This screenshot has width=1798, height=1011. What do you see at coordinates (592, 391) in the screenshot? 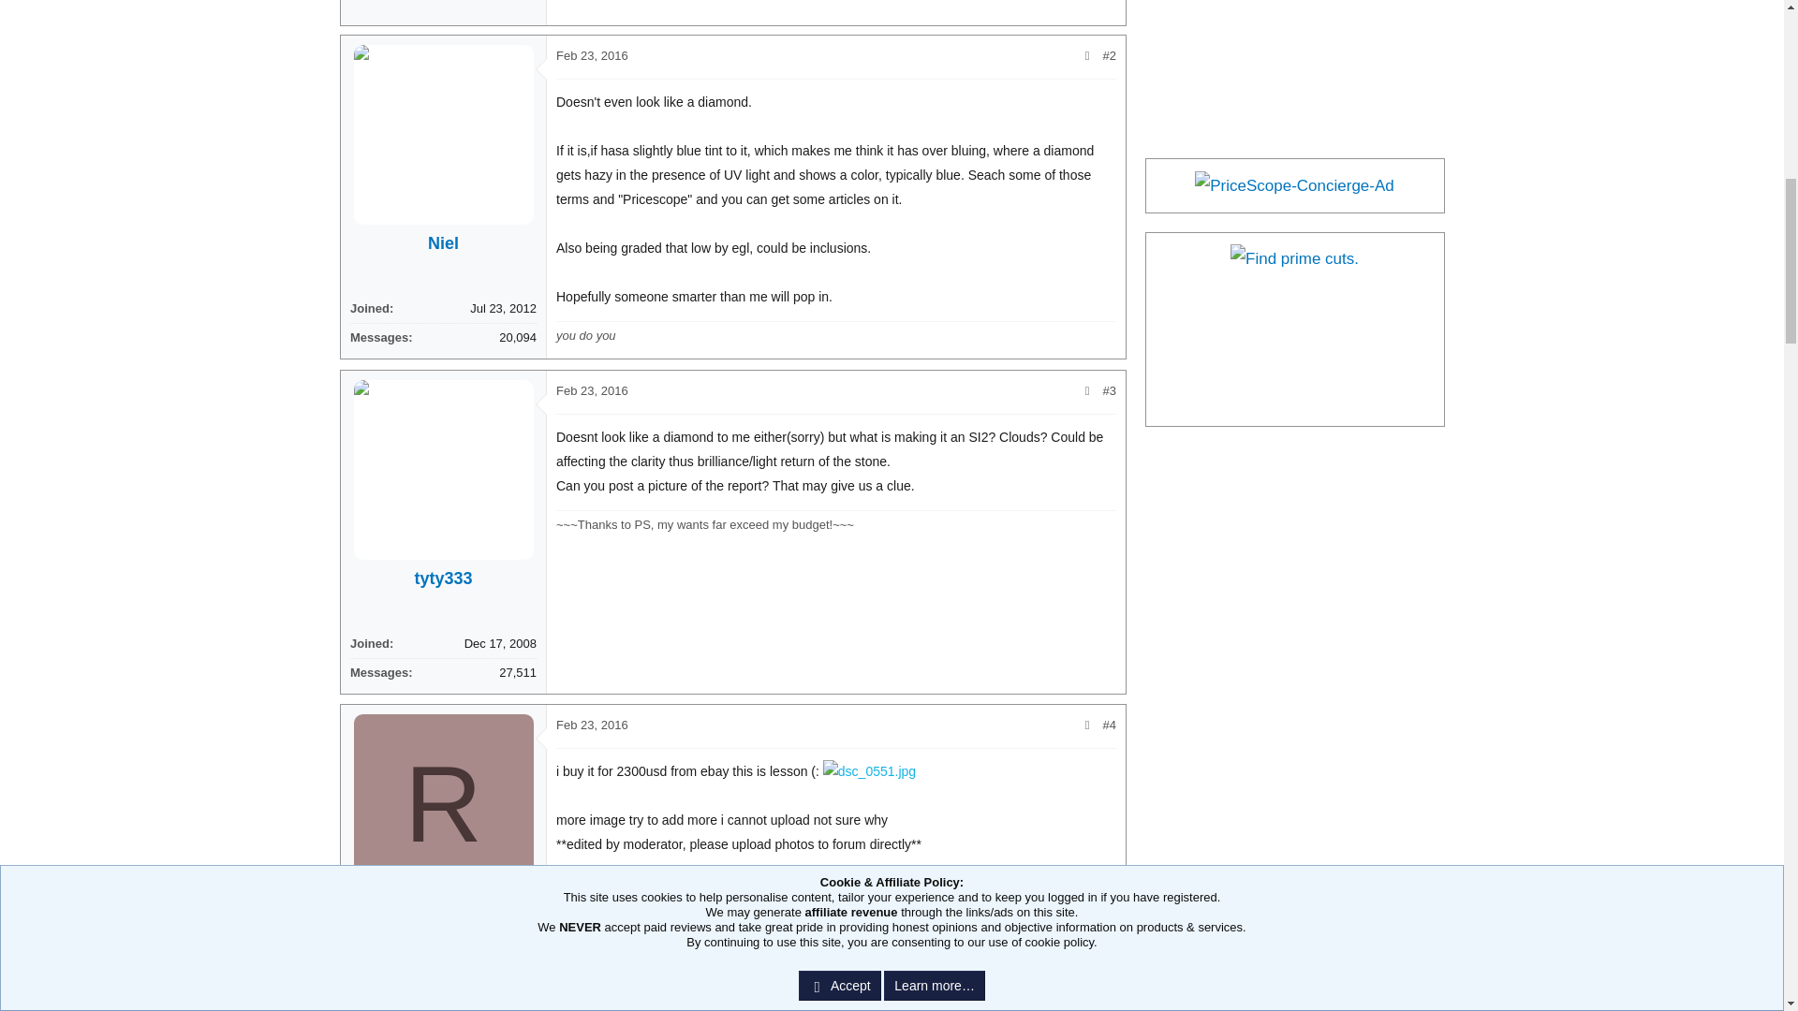
I see `Feb 23, 2016 at 7:28 AM` at bounding box center [592, 391].